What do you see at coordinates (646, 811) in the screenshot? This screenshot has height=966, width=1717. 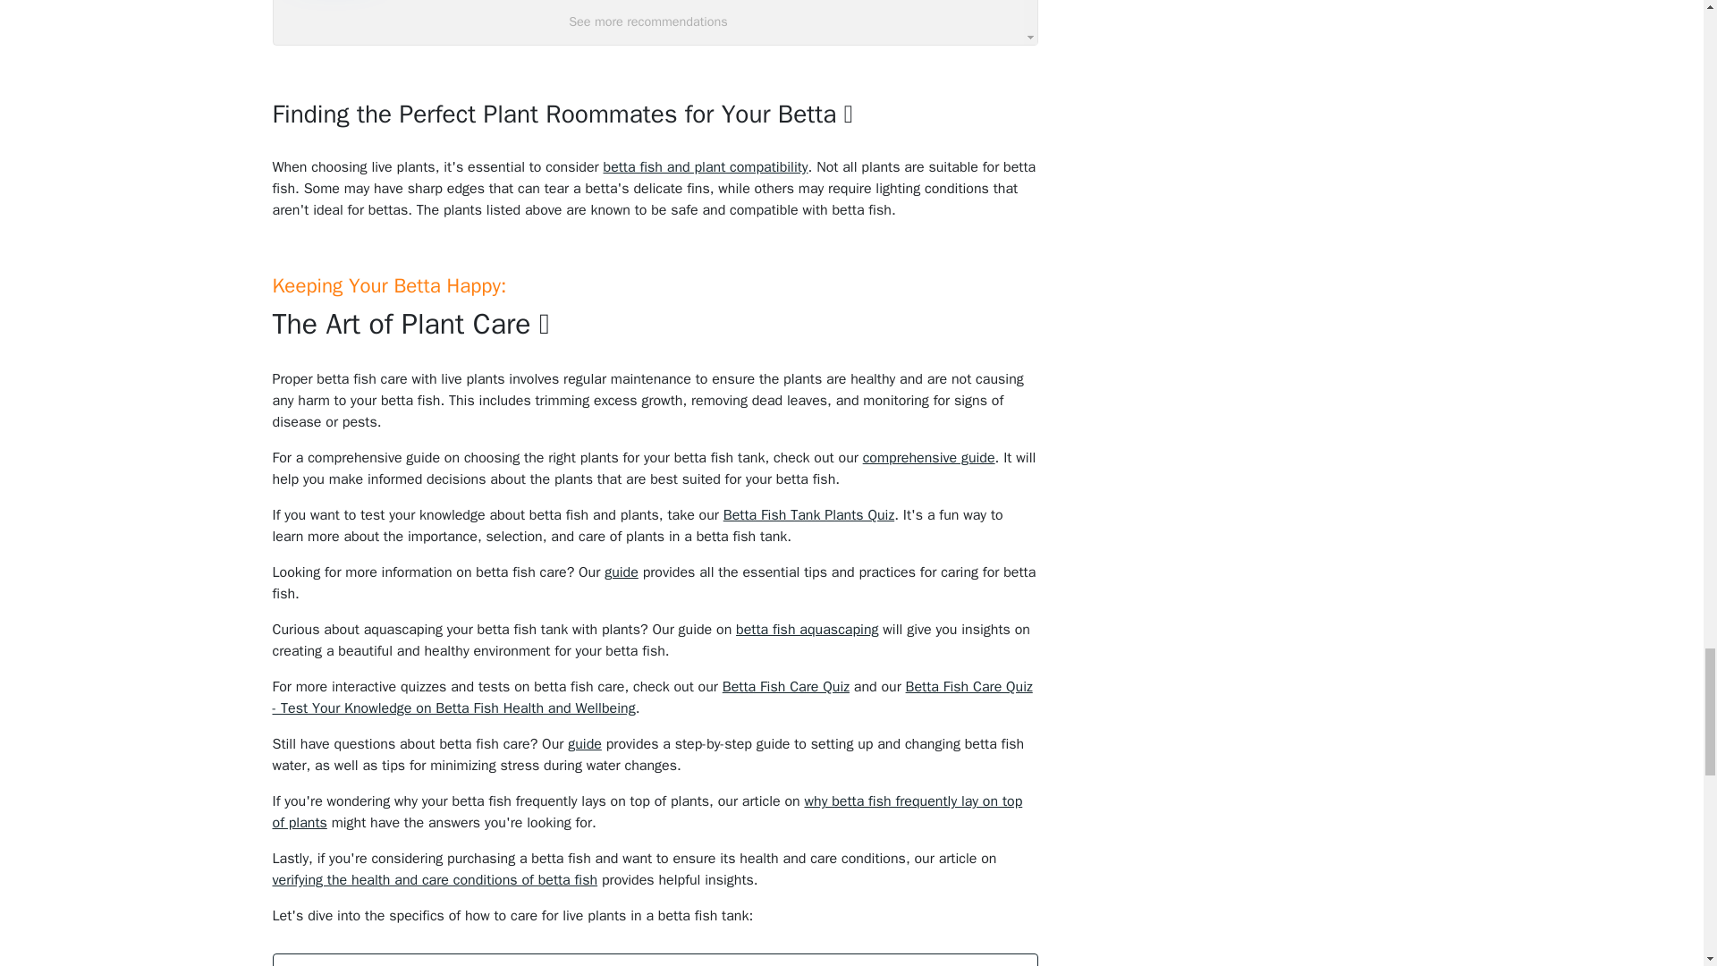 I see `Why Does My Betta Fish Frequently Lay on Top of Plants` at bounding box center [646, 811].